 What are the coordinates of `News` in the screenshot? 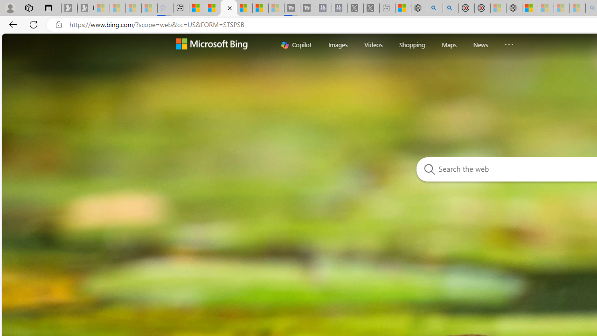 It's located at (480, 44).